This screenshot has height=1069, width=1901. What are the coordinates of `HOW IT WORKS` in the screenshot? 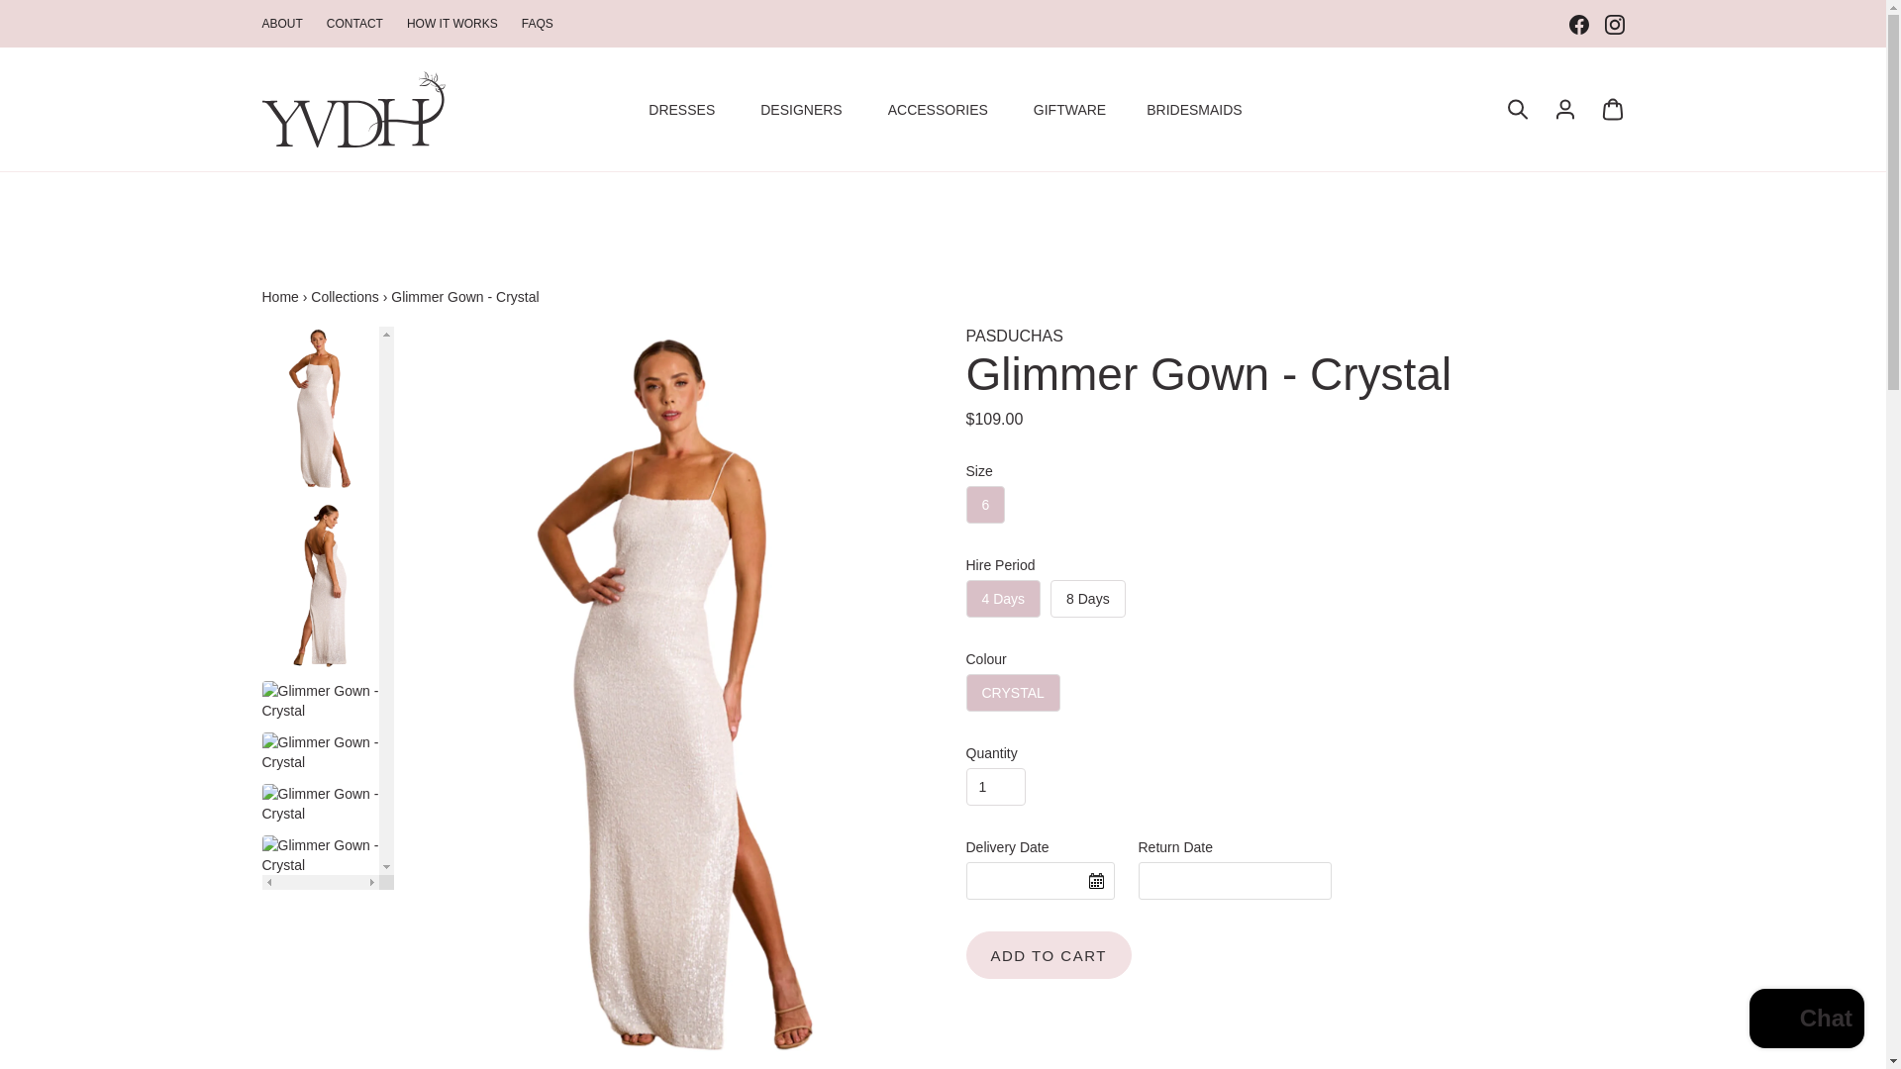 It's located at (451, 24).